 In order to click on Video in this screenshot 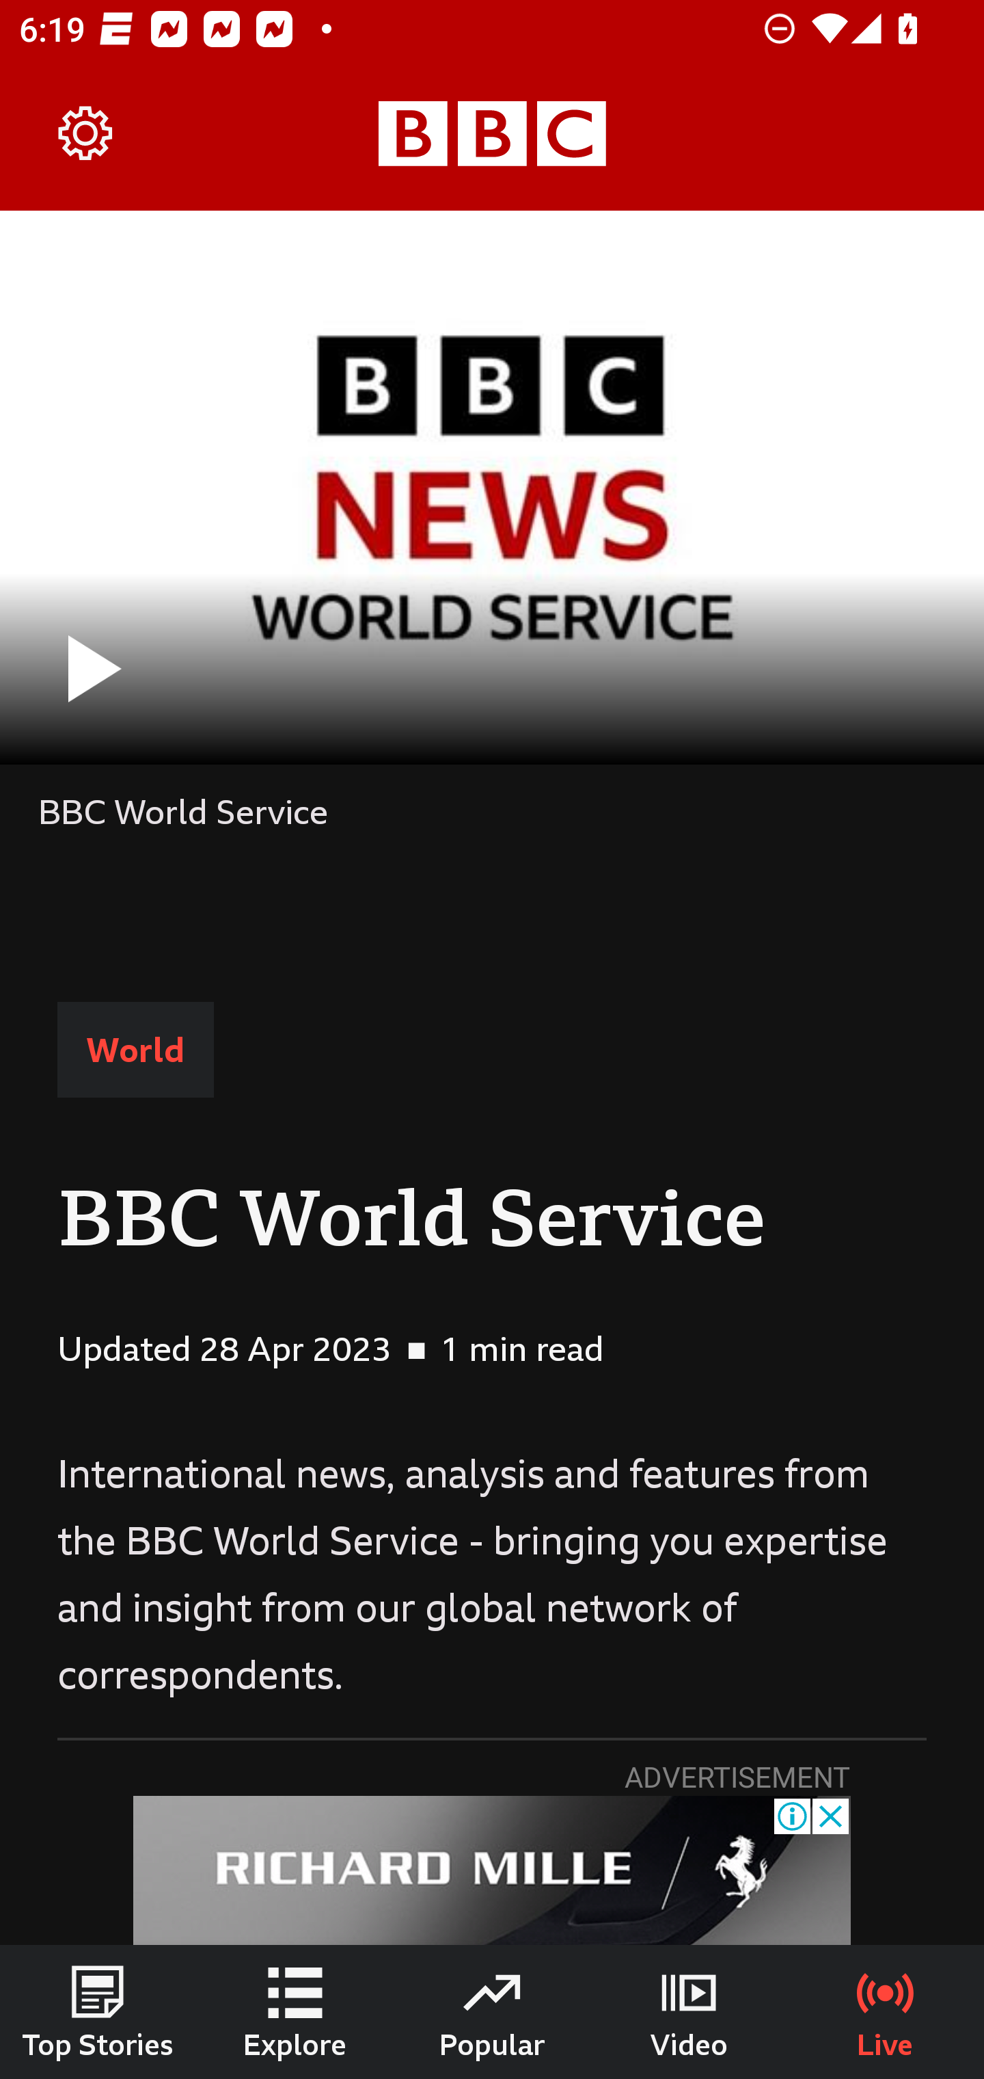, I will do `click(689, 2012)`.